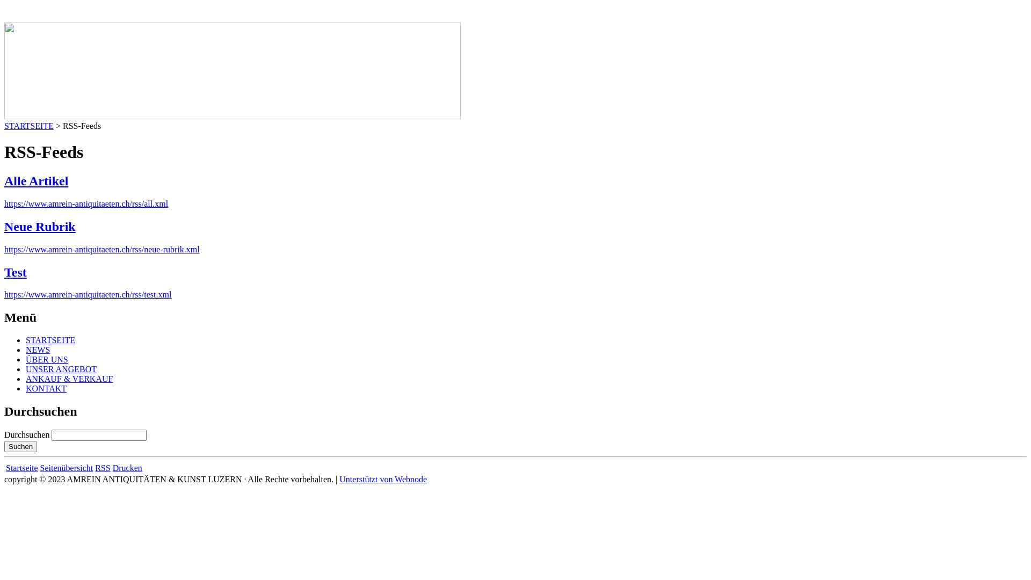 This screenshot has height=580, width=1031. Describe the element at coordinates (46, 389) in the screenshot. I see `KONTAKT` at that location.